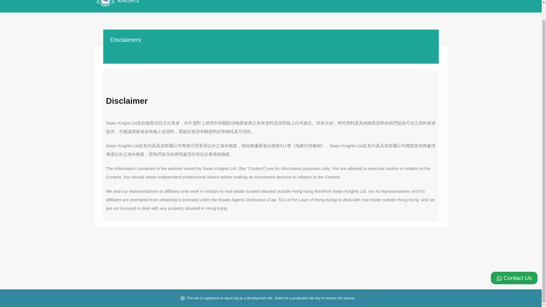 This screenshot has height=307, width=546. Describe the element at coordinates (367, 3) in the screenshot. I see `Our Service` at that location.